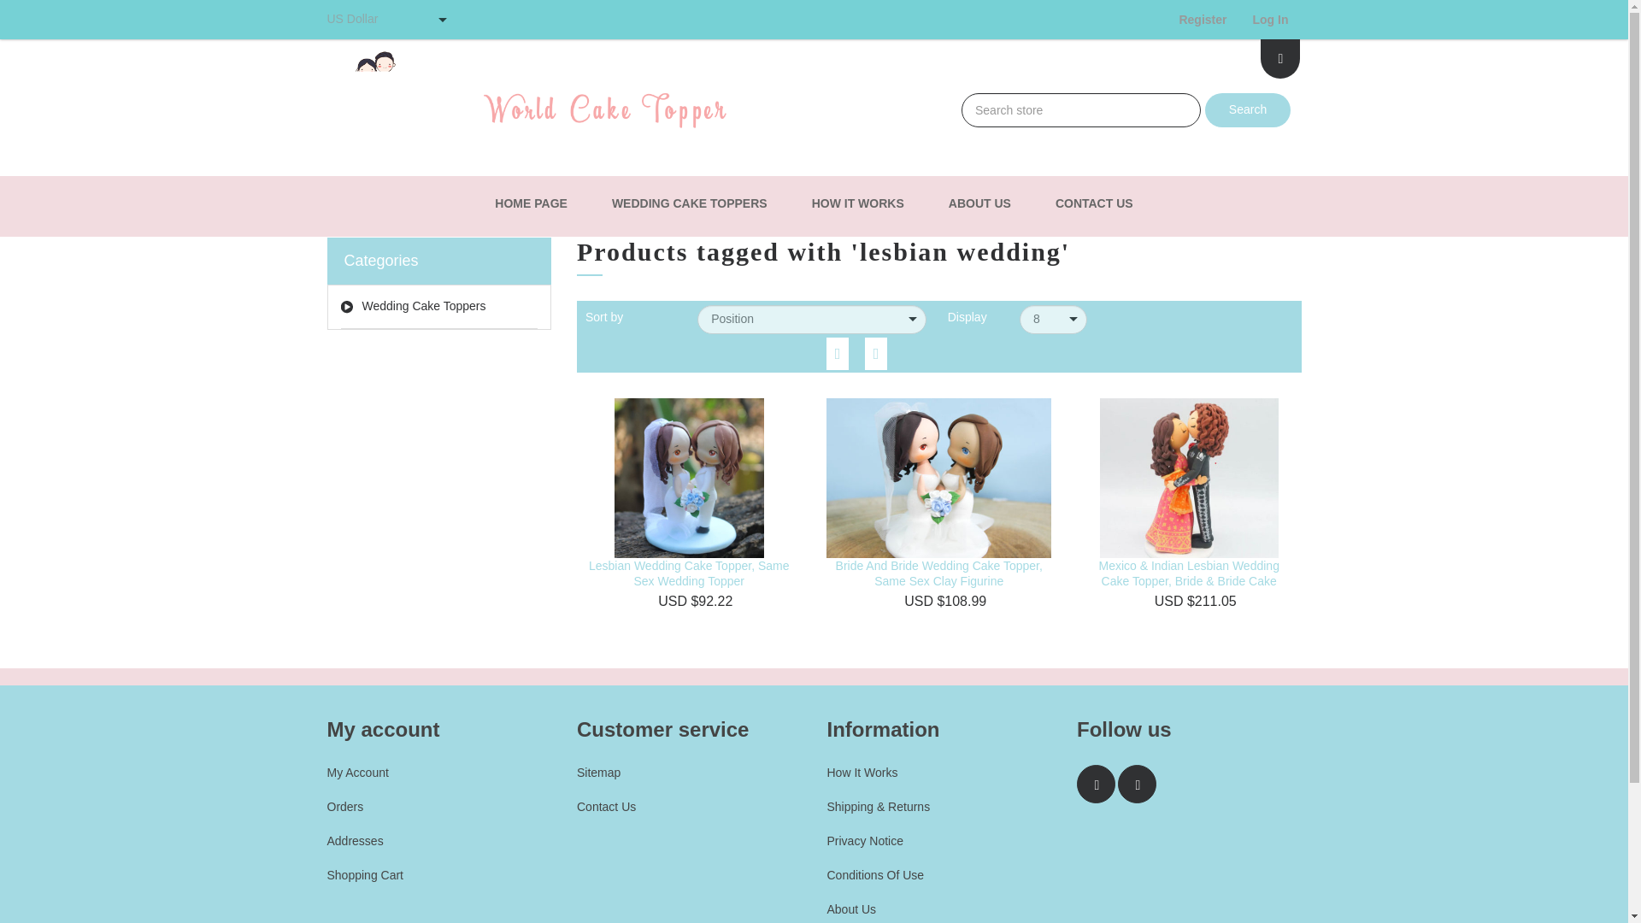  Describe the element at coordinates (530, 203) in the screenshot. I see `HOME PAGE` at that location.